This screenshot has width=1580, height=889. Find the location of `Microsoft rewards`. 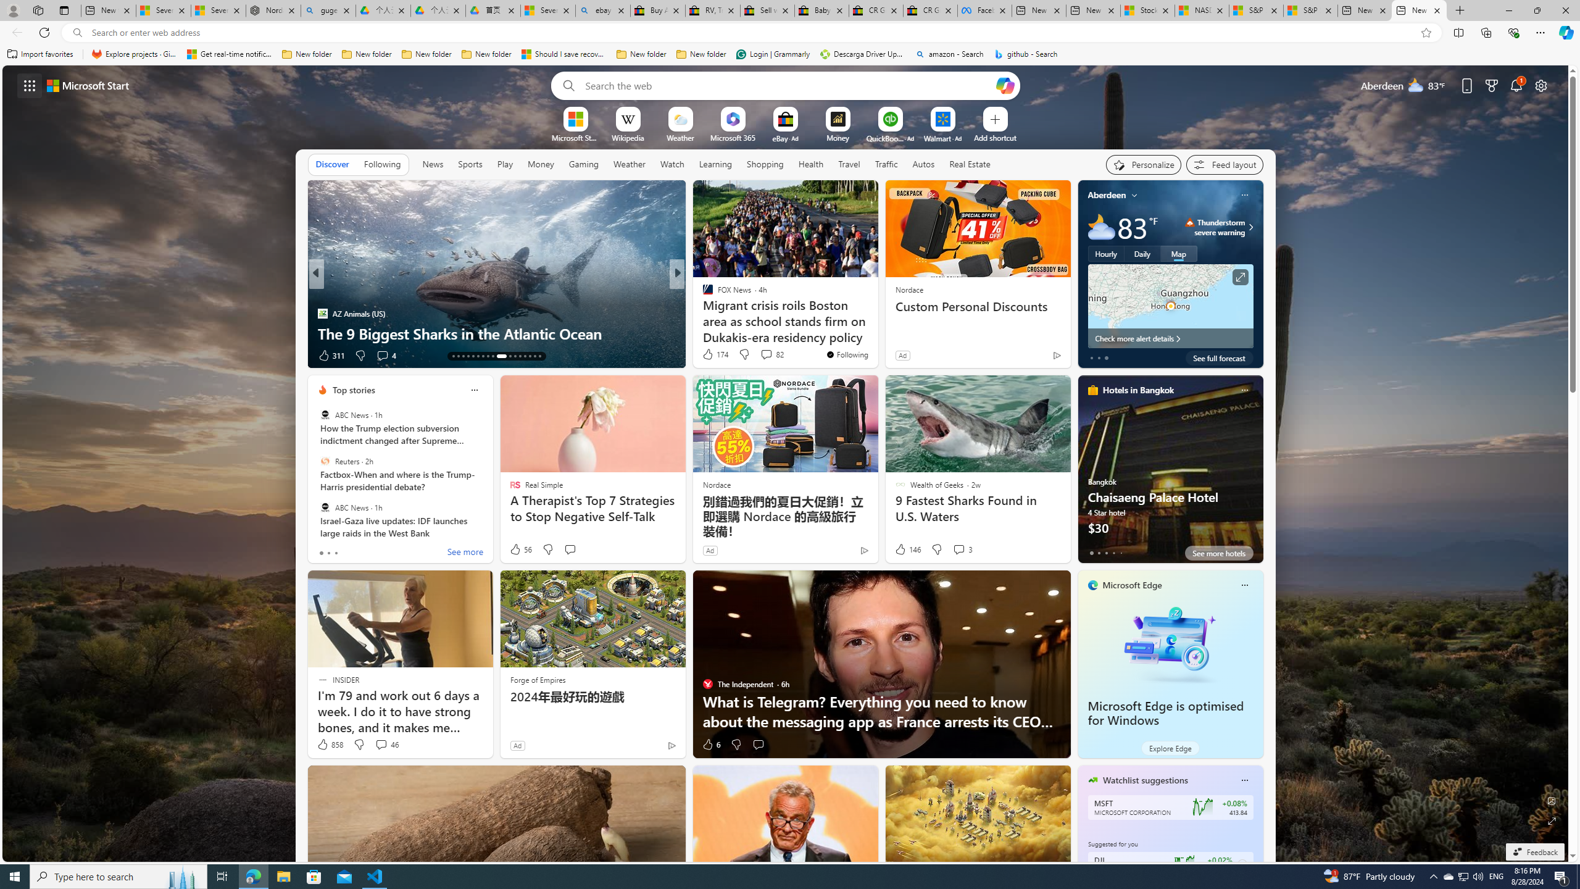

Microsoft rewards is located at coordinates (1491, 85).